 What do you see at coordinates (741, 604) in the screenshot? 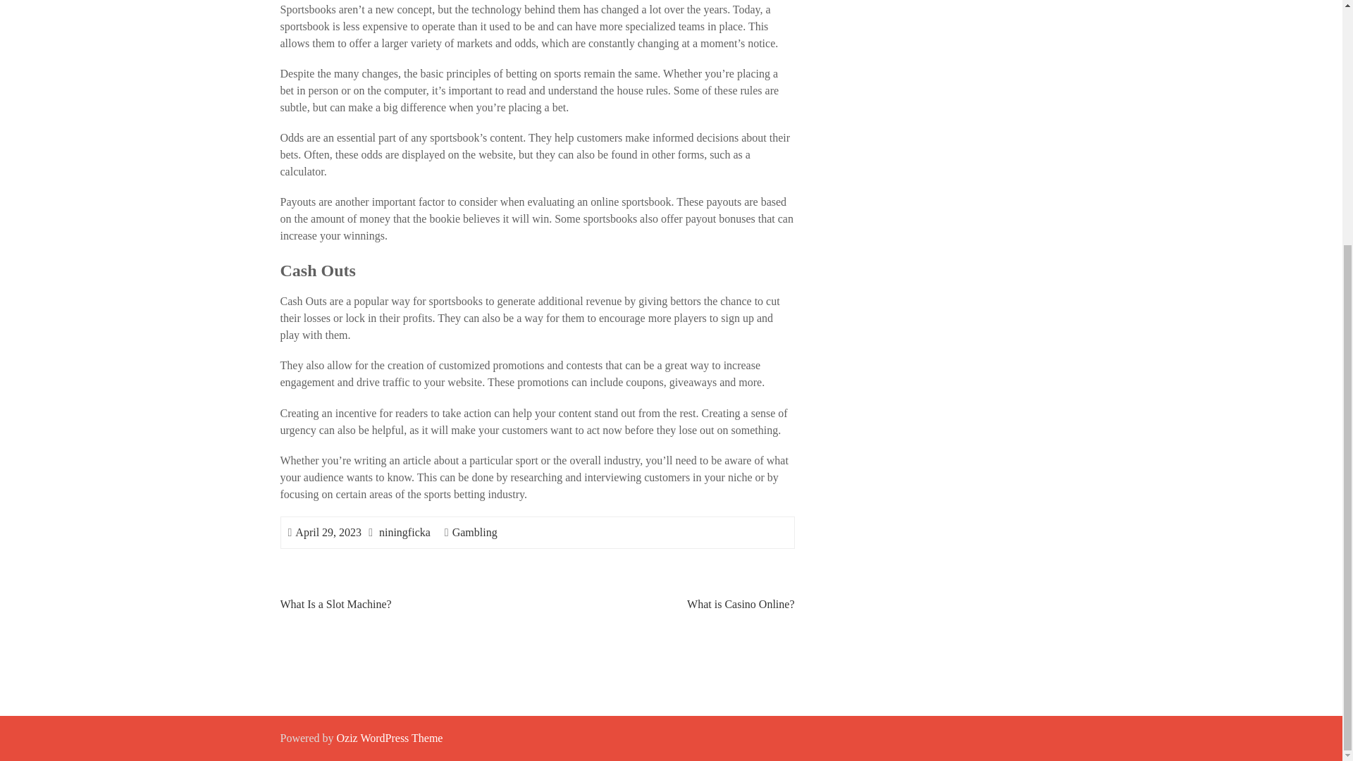
I see `What is Casino Online?` at bounding box center [741, 604].